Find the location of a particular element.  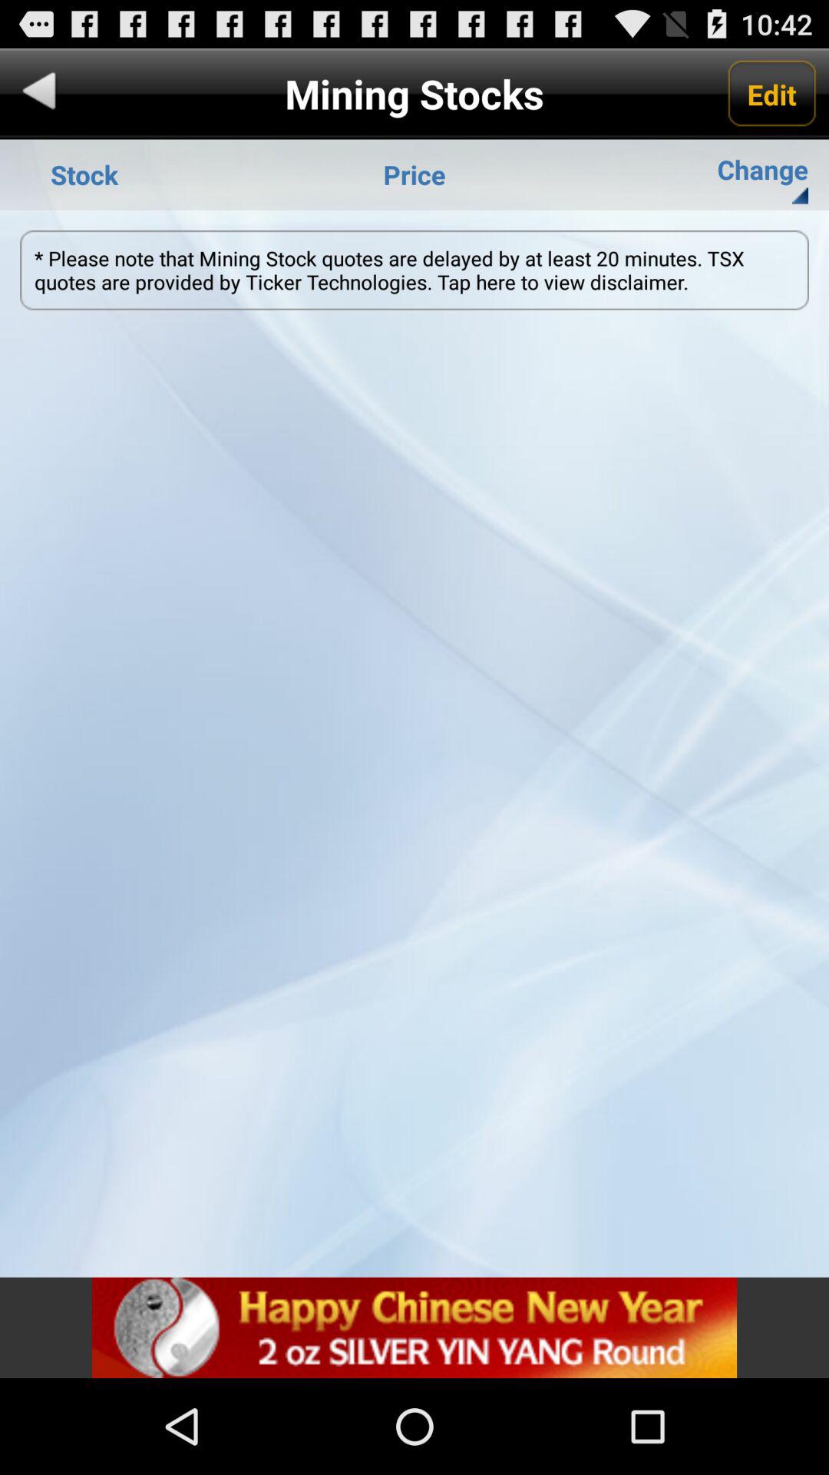

go to back is located at coordinates (40, 94).